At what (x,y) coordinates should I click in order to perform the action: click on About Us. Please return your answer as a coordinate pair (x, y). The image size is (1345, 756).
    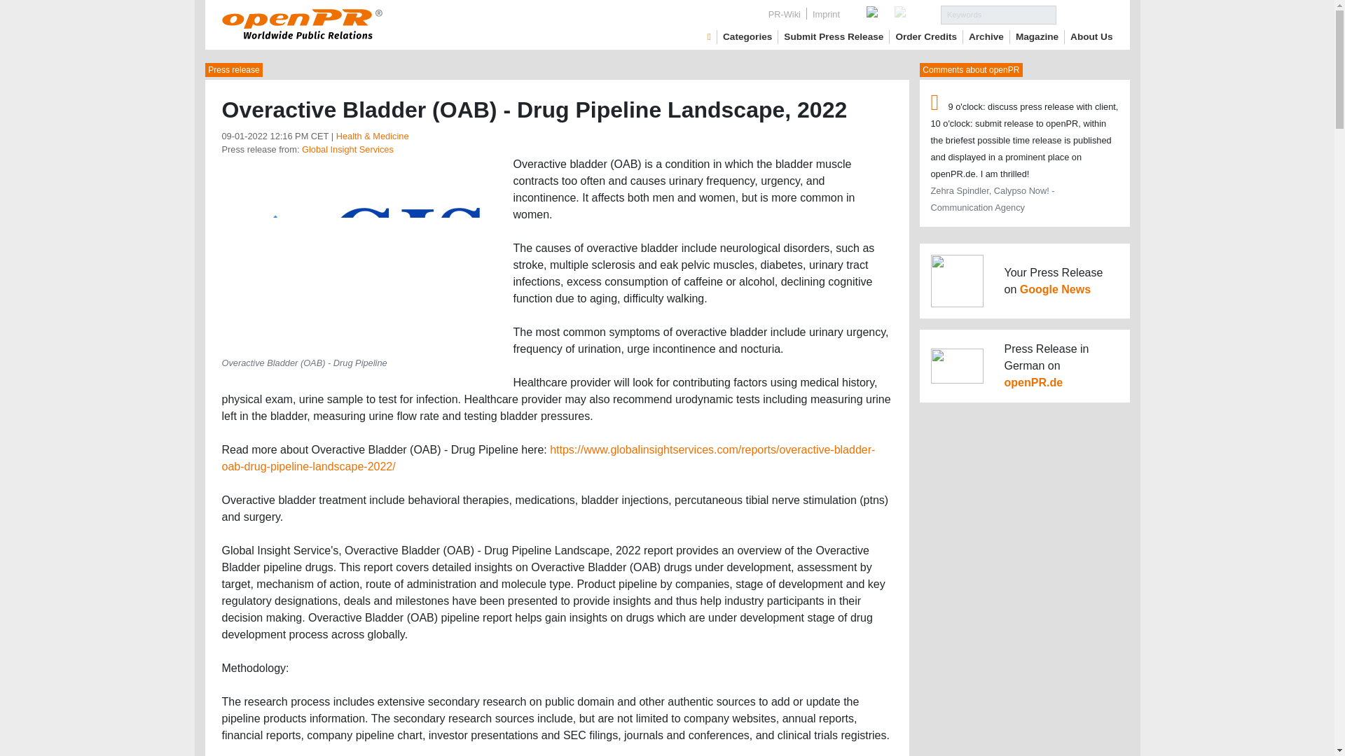
    Looking at the image, I should click on (1091, 36).